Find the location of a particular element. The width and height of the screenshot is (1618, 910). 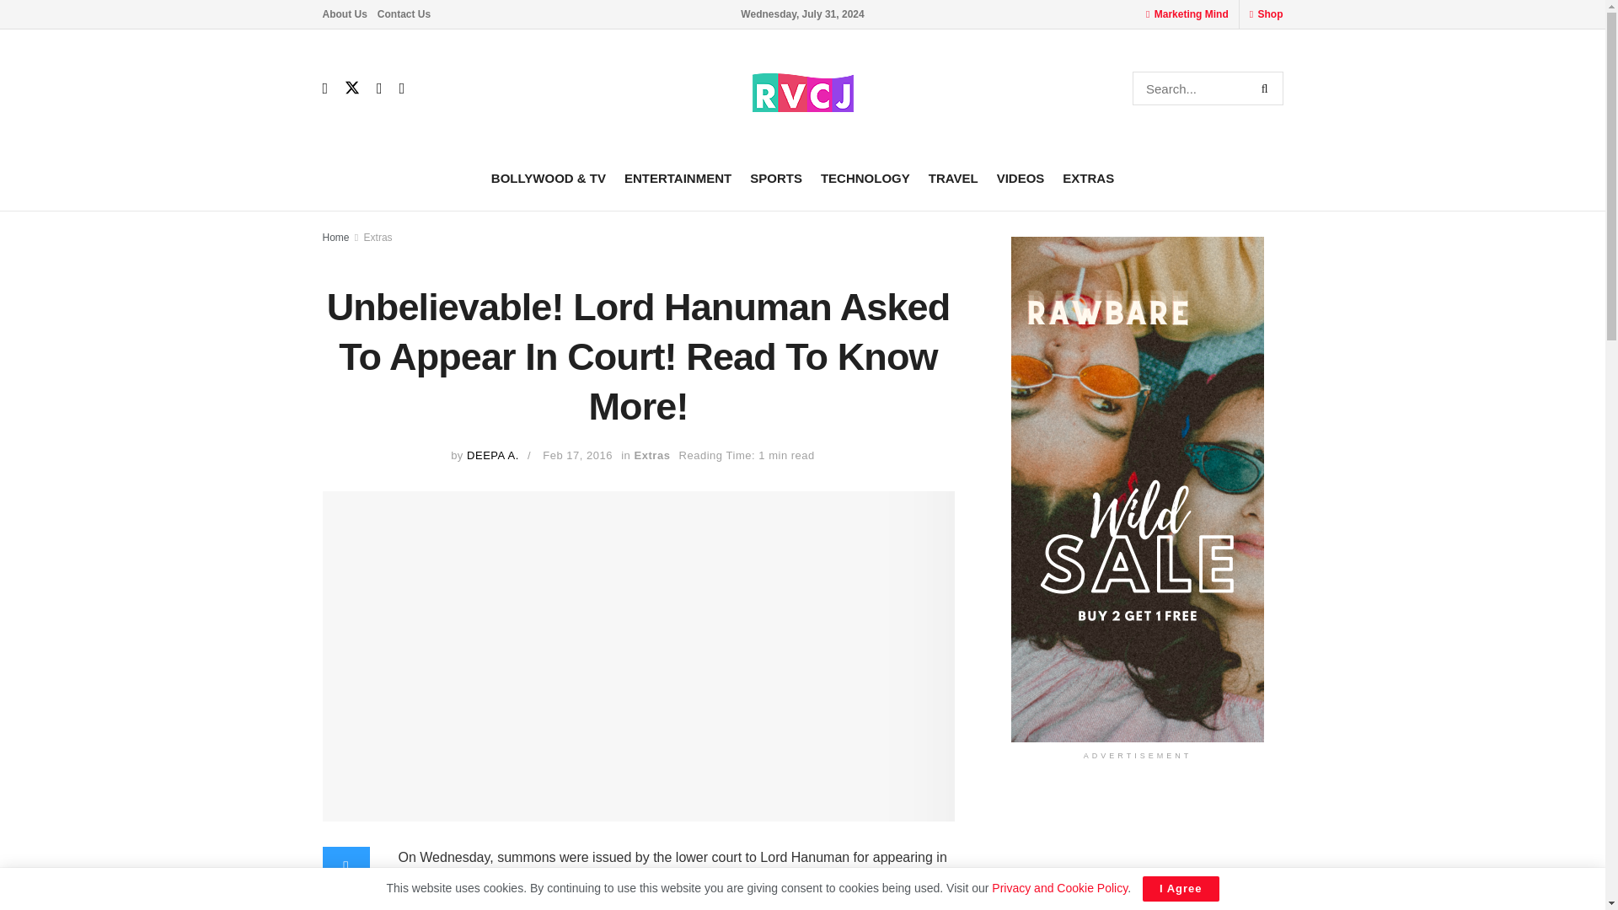

DEEPA A. is located at coordinates (493, 455).